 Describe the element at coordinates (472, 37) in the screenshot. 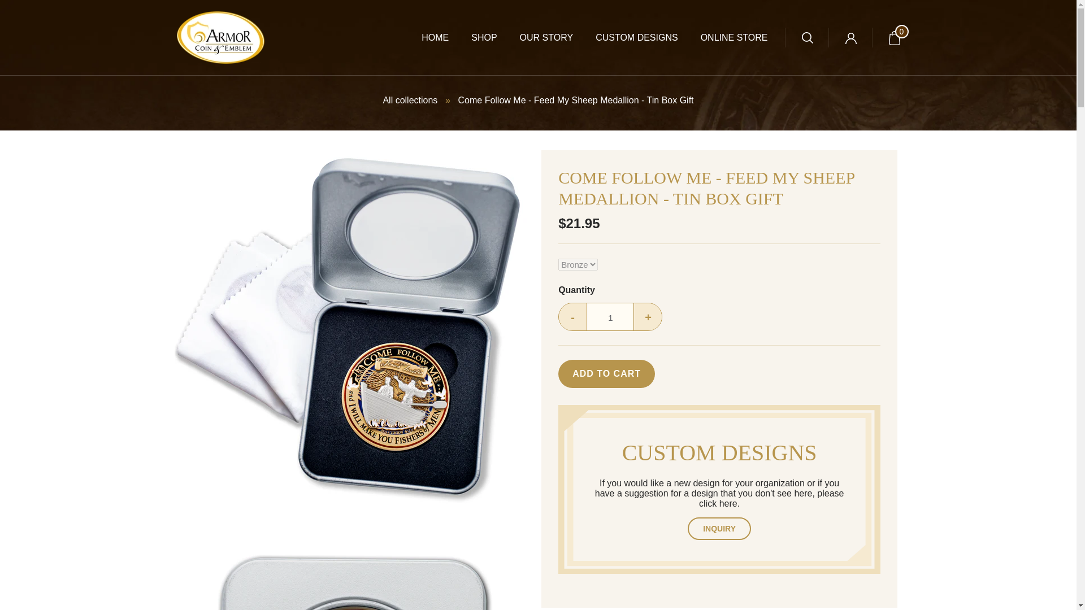

I see `SHOP` at that location.